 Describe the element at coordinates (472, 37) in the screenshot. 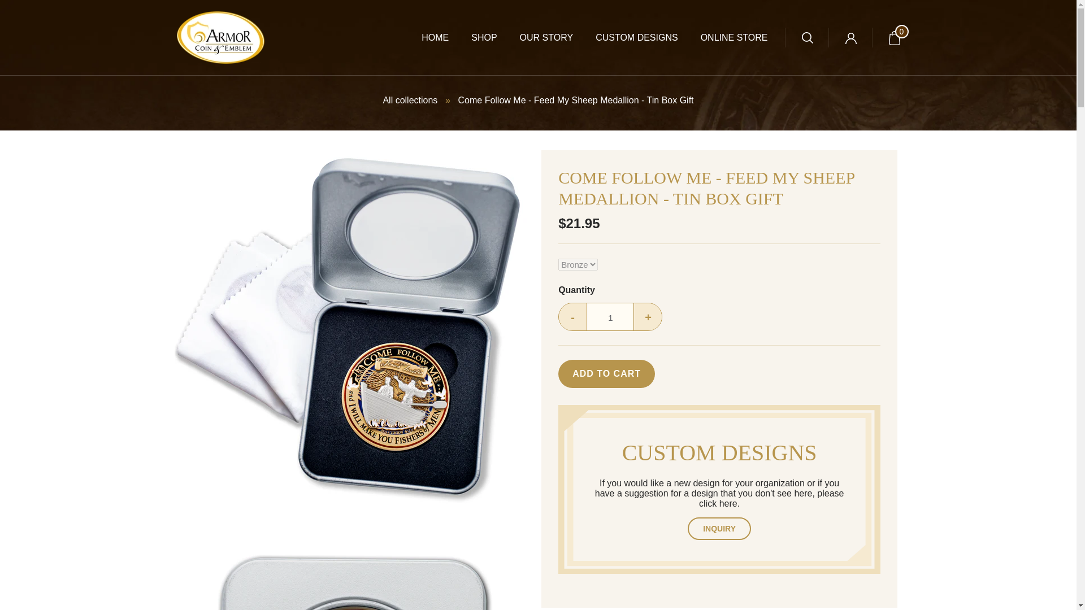

I see `SHOP` at that location.